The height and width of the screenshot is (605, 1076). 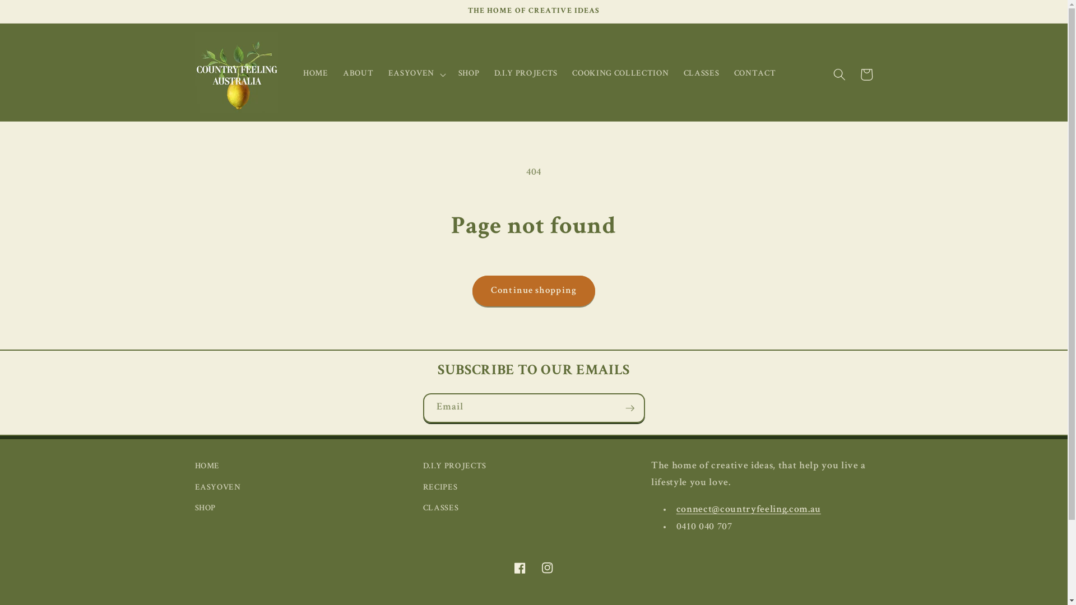 What do you see at coordinates (440, 488) in the screenshot?
I see `RECIPES` at bounding box center [440, 488].